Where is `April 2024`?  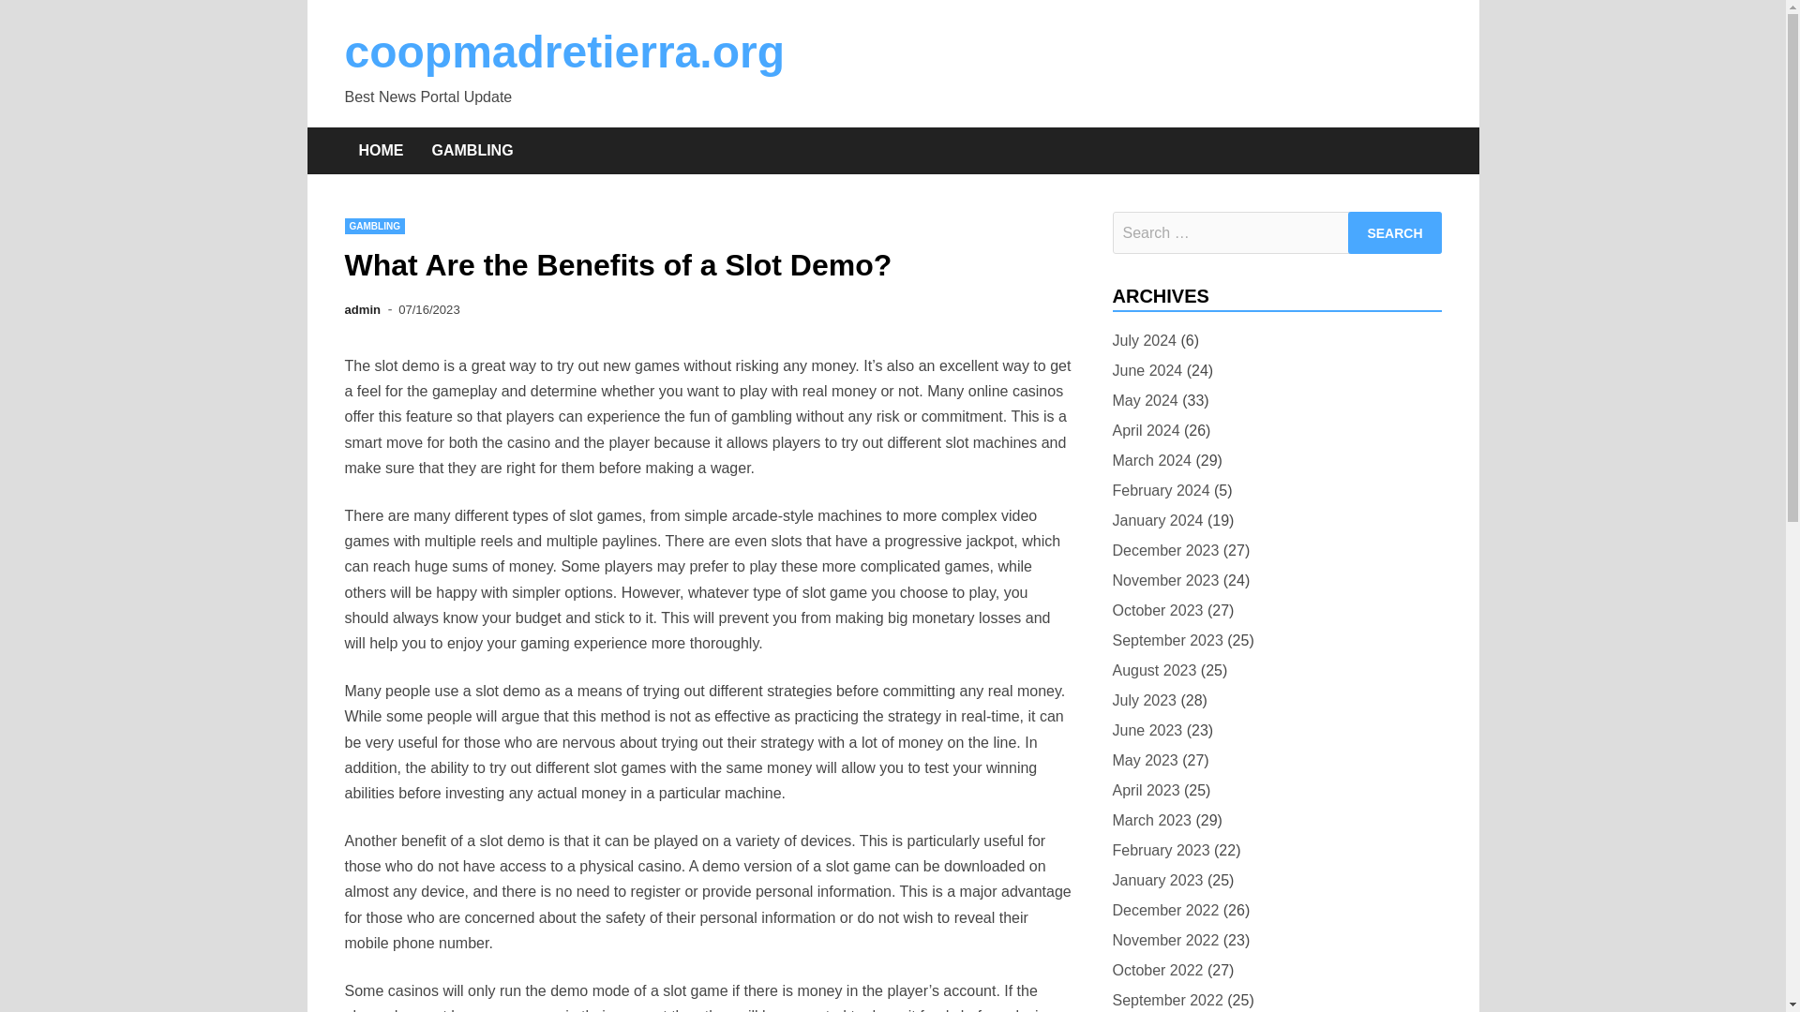
April 2024 is located at coordinates (1146, 431).